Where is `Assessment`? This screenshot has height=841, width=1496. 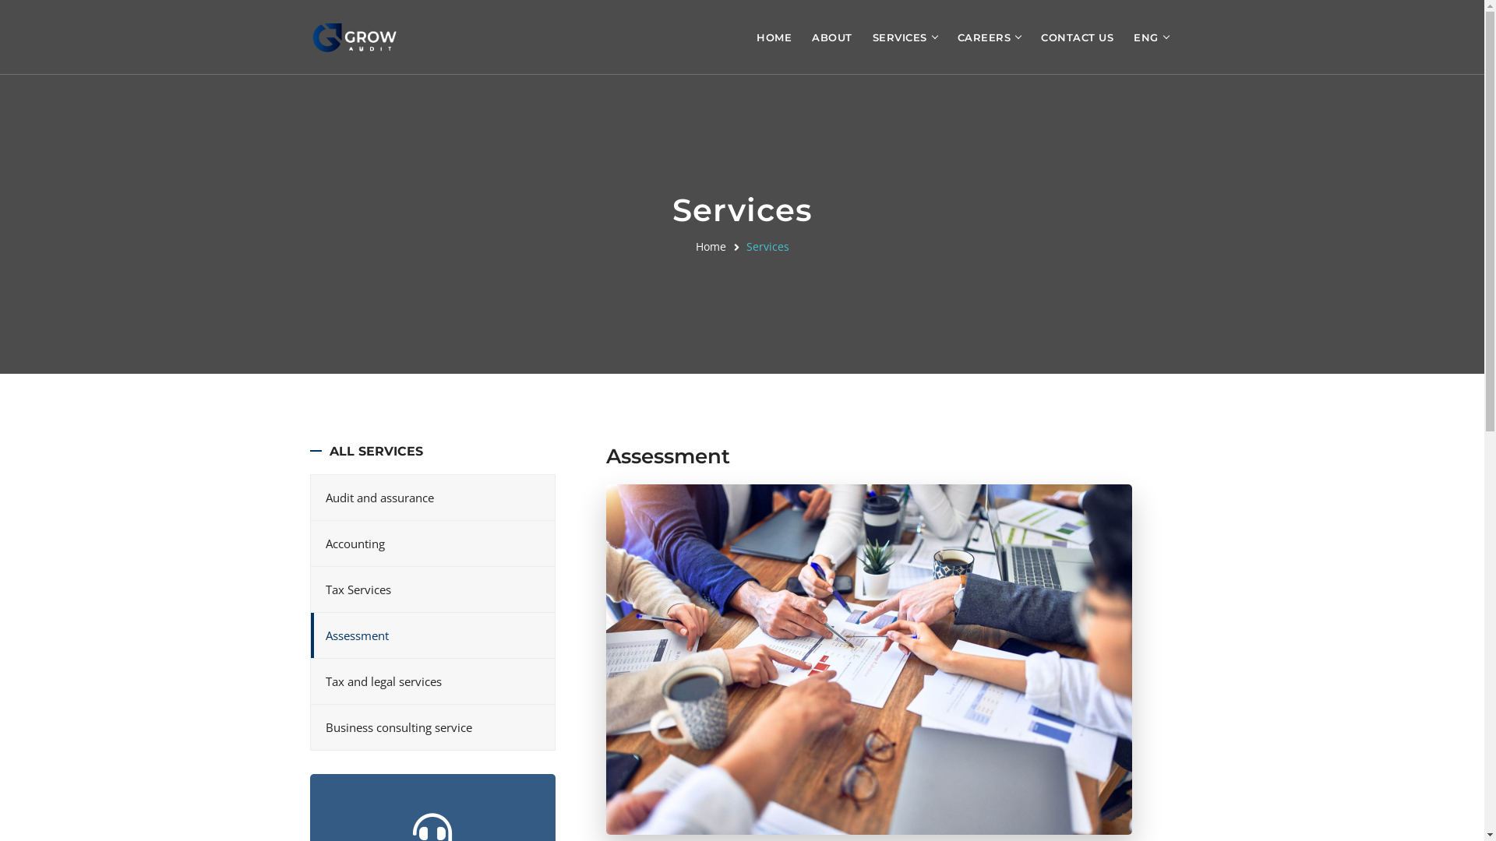
Assessment is located at coordinates (432, 635).